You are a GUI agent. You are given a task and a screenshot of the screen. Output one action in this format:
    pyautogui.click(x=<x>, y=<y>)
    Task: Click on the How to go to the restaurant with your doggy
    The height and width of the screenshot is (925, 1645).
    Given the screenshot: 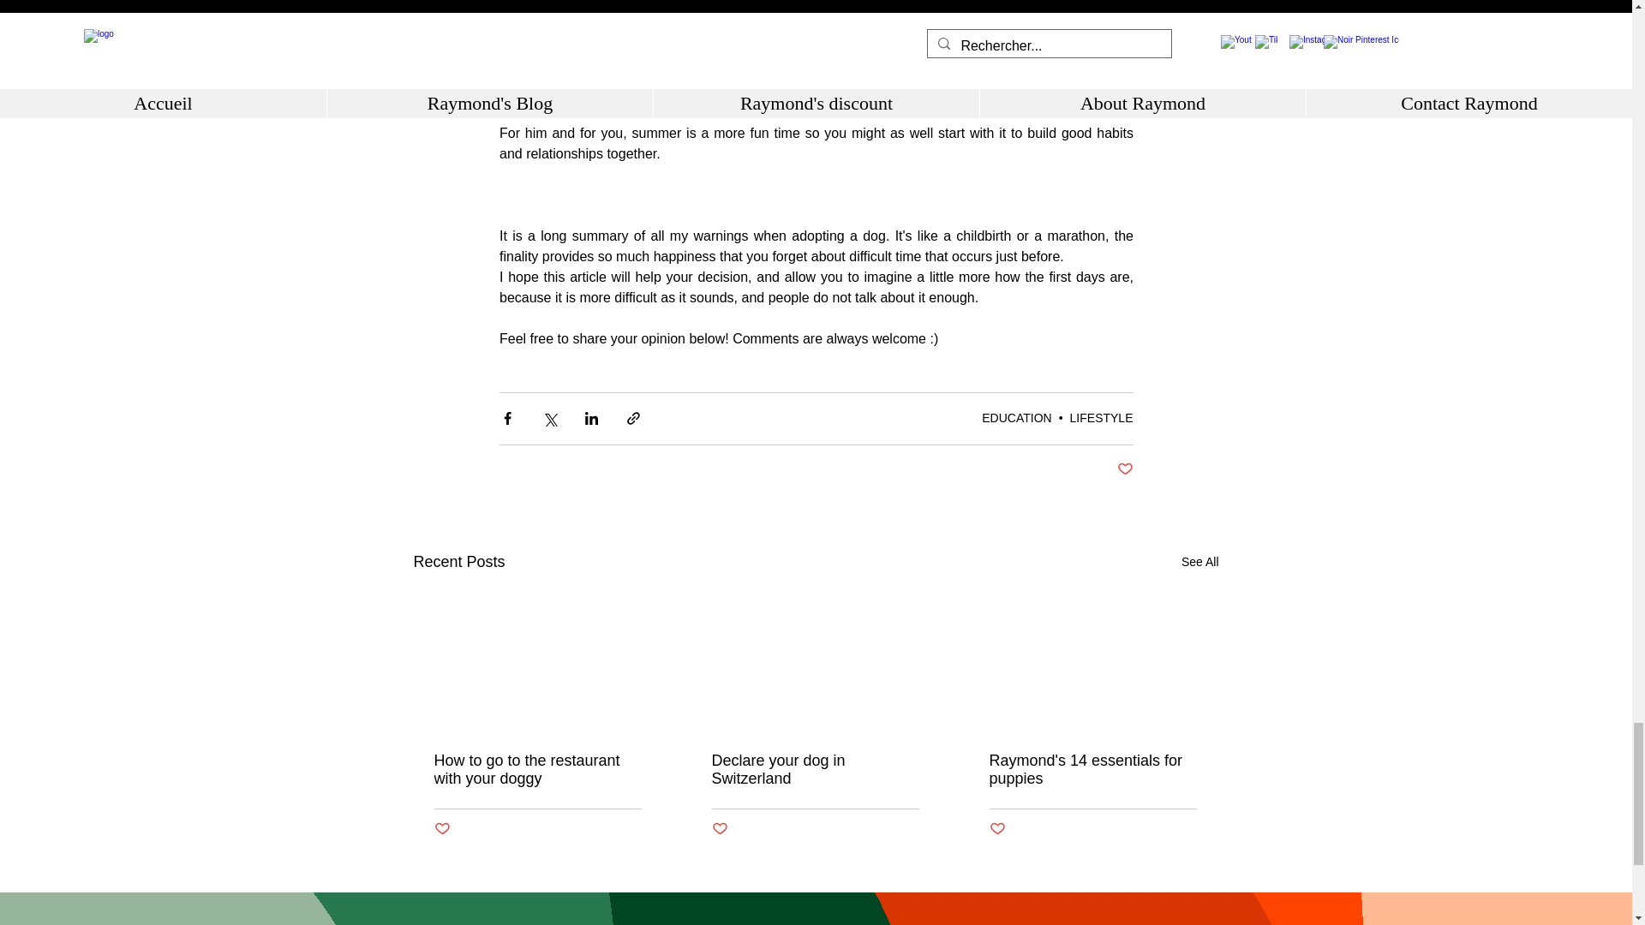 What is the action you would take?
    pyautogui.click(x=537, y=770)
    